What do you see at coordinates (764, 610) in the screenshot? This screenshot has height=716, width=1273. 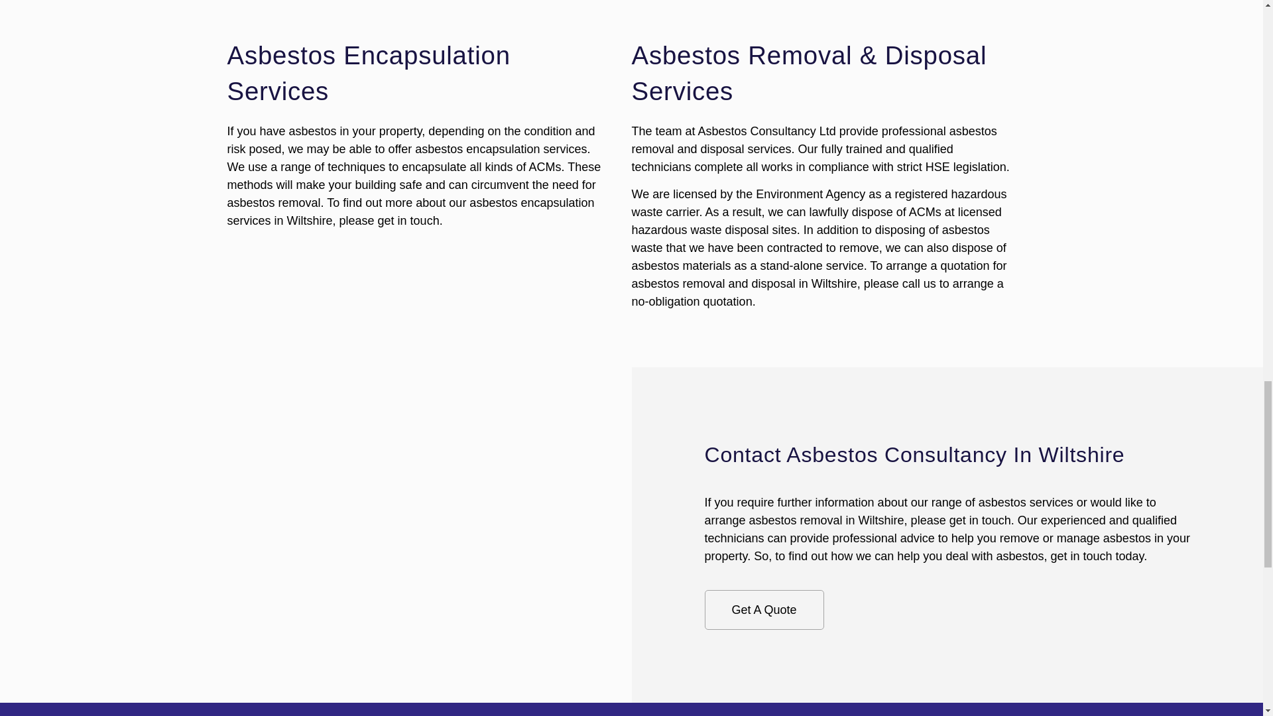 I see `Get A Quote` at bounding box center [764, 610].